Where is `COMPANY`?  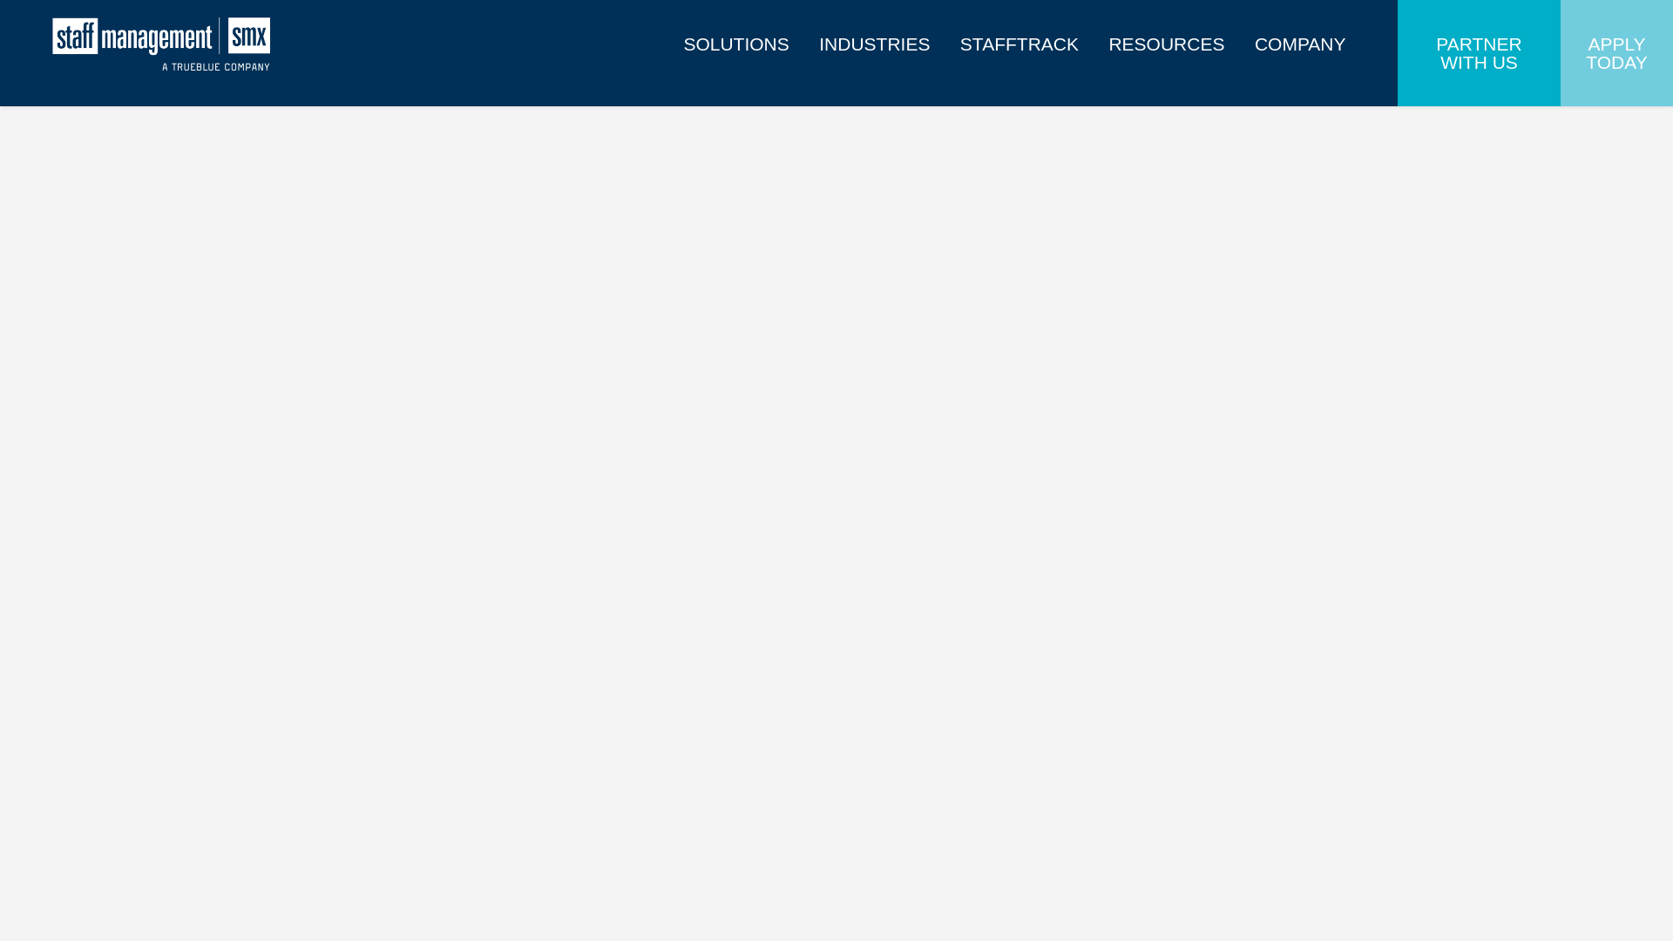 COMPANY is located at coordinates (1300, 35).